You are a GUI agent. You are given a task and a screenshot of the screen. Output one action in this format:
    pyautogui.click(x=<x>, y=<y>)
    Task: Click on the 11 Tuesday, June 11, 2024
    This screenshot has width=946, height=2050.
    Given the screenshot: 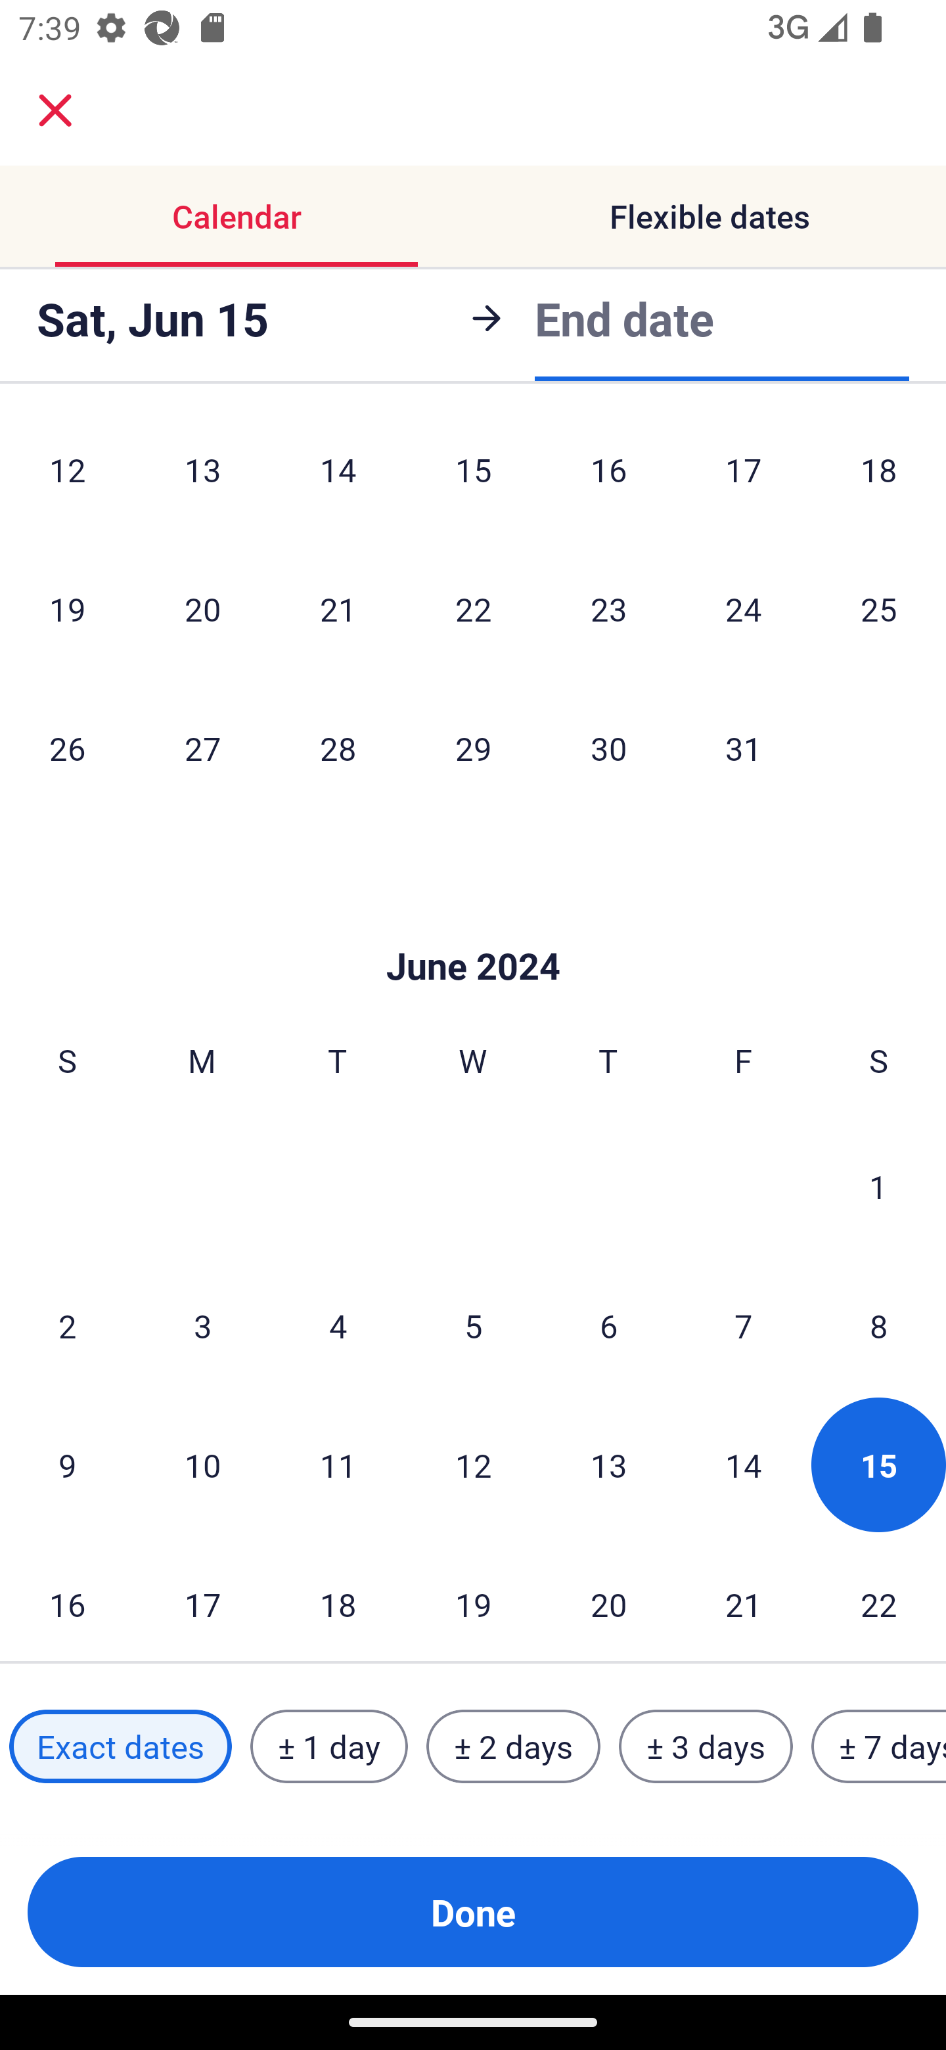 What is the action you would take?
    pyautogui.click(x=338, y=1464)
    